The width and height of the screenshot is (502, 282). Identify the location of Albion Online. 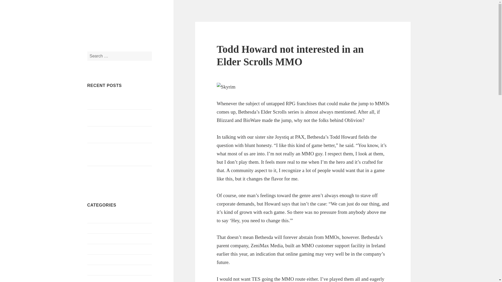
(99, 218).